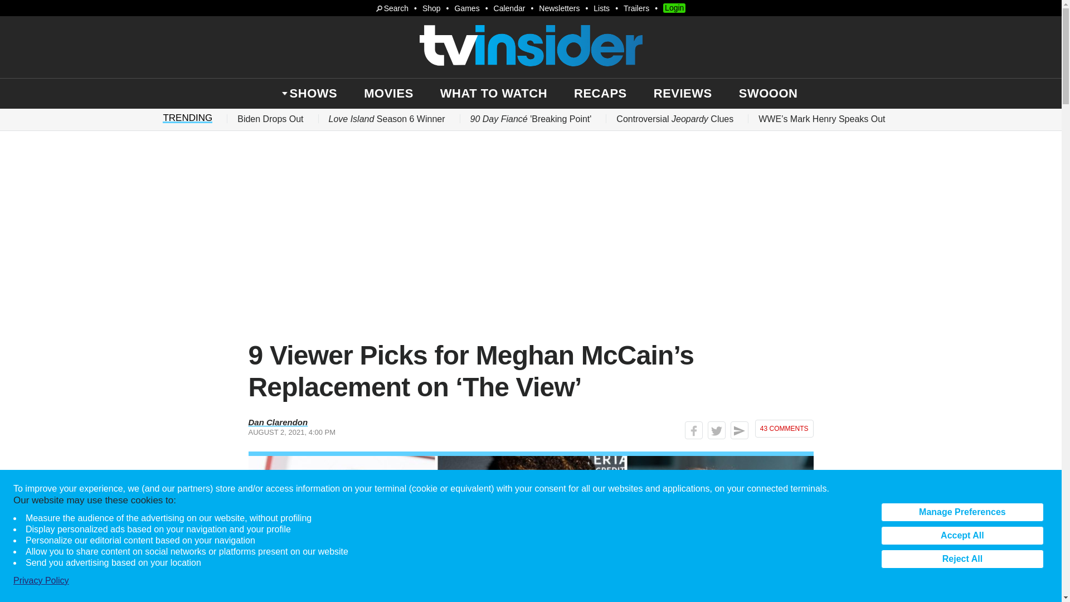  I want to click on Manage Preferences, so click(962, 512).